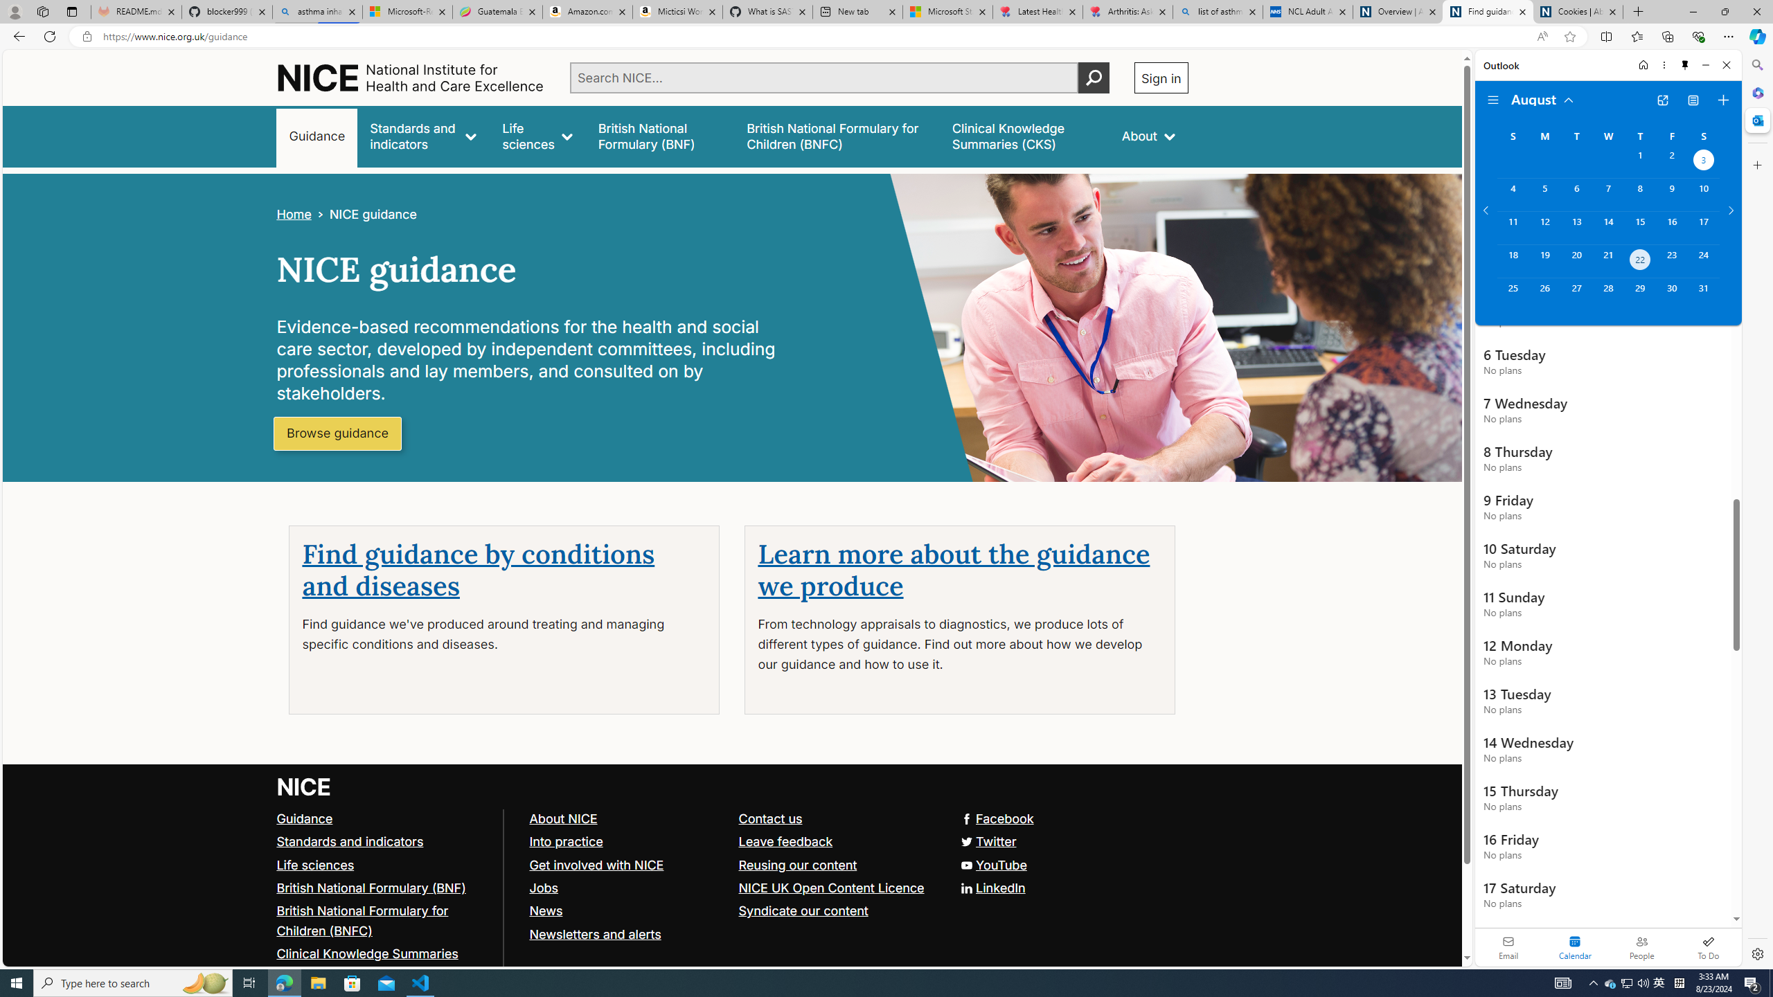 The width and height of the screenshot is (1773, 997). I want to click on Sunday, August 18, 2024. , so click(1513, 261).